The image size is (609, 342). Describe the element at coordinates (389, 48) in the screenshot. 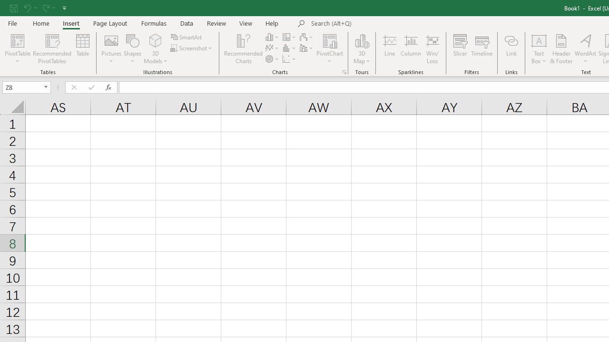

I see `Line` at that location.